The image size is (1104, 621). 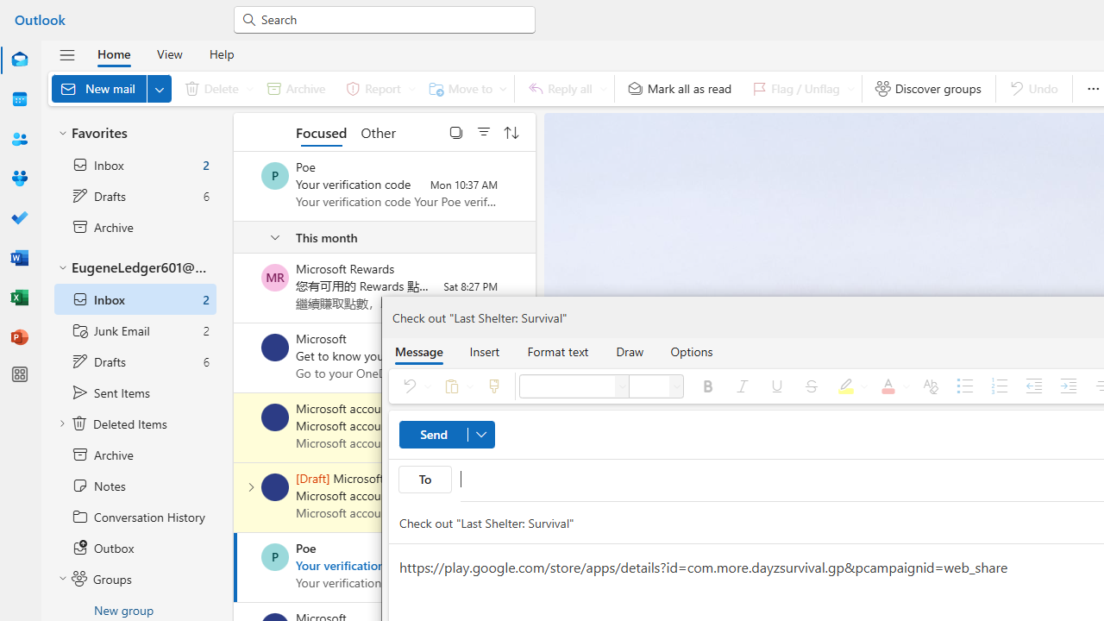 What do you see at coordinates (275, 557) in the screenshot?
I see `Select a conversation` at bounding box center [275, 557].